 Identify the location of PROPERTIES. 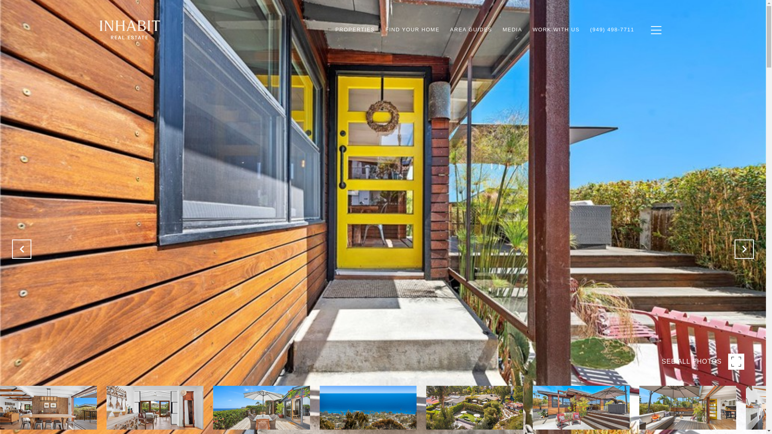
(355, 30).